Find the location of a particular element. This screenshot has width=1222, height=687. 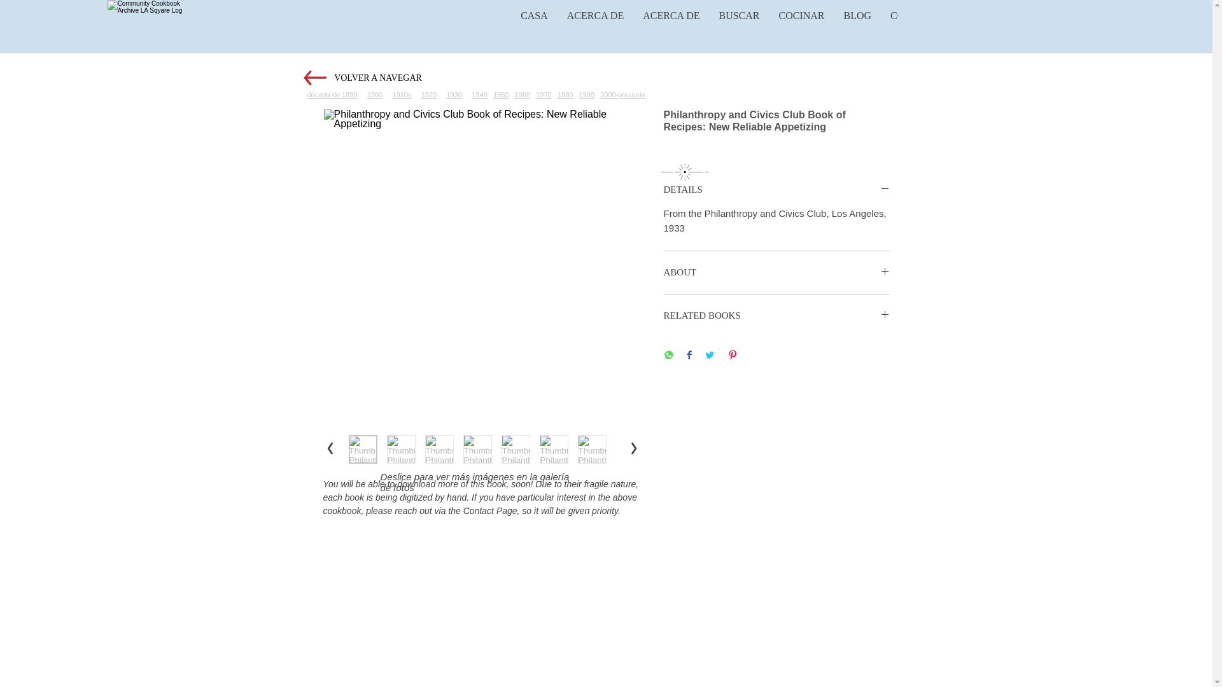

ACERCA DE is located at coordinates (671, 24).